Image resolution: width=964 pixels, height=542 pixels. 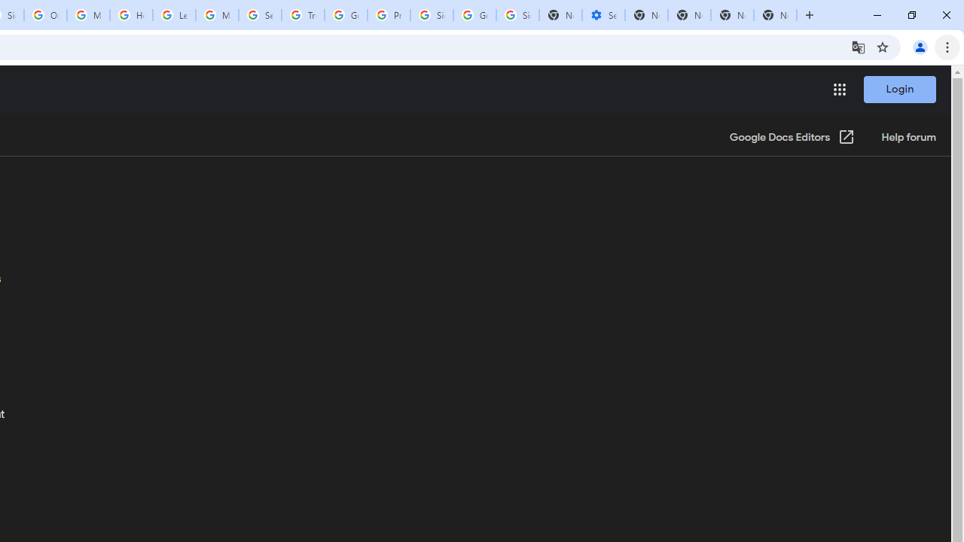 What do you see at coordinates (883, 47) in the screenshot?
I see `Bookmark this tab` at bounding box center [883, 47].